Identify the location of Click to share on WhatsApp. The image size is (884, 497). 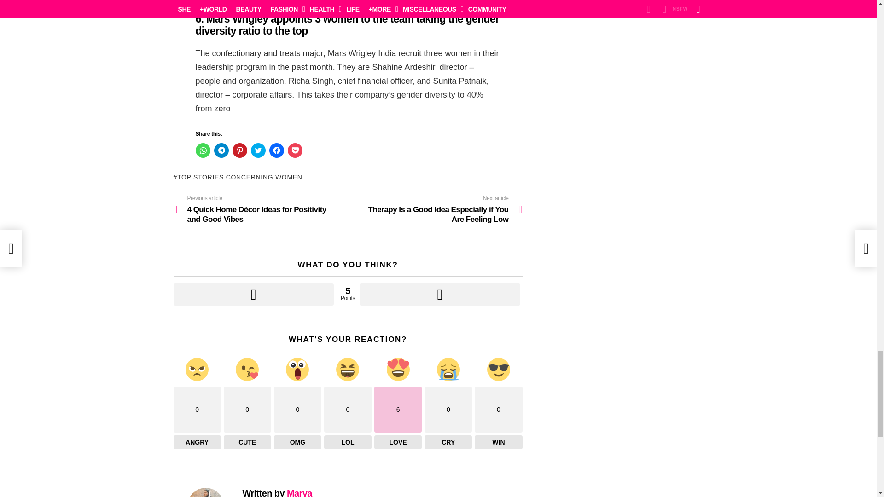
(203, 150).